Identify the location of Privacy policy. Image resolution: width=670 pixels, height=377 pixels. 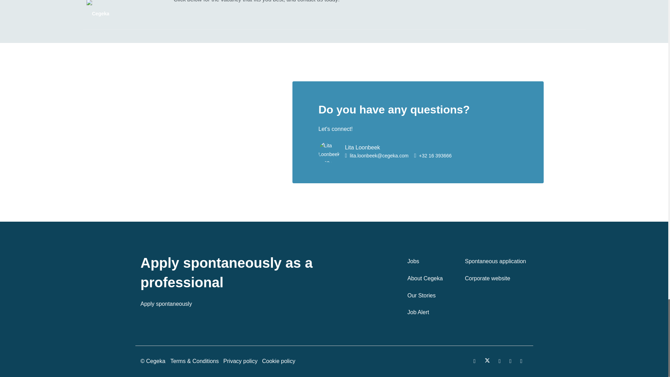
(242, 361).